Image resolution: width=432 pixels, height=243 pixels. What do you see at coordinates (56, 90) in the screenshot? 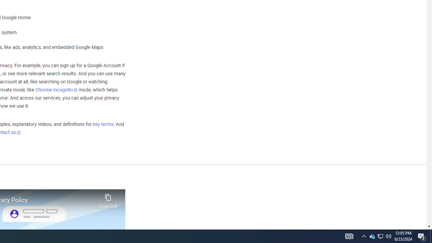
I see `Chrome Incognito` at bounding box center [56, 90].